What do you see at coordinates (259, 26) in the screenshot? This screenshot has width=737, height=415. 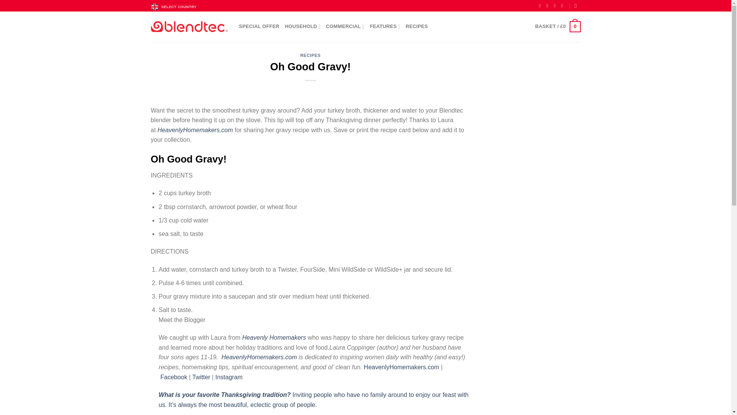 I see `SPECIAL OFFER` at bounding box center [259, 26].